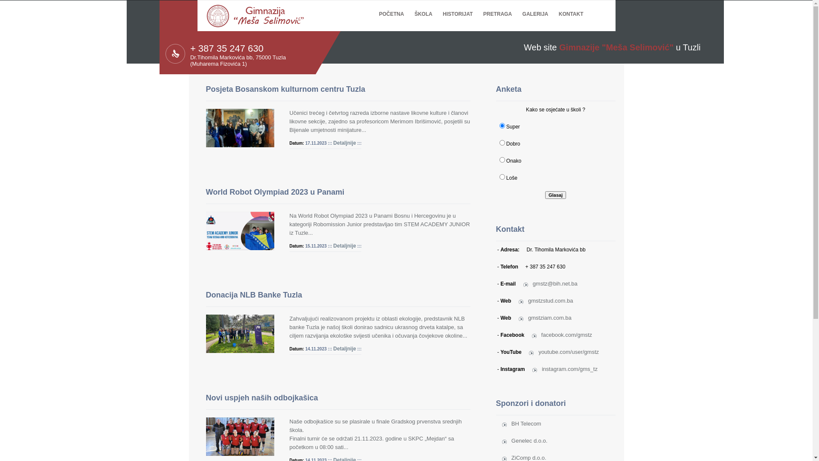 Image resolution: width=819 pixels, height=461 pixels. Describe the element at coordinates (564, 352) in the screenshot. I see `youtube.com/user/gmstz` at that location.